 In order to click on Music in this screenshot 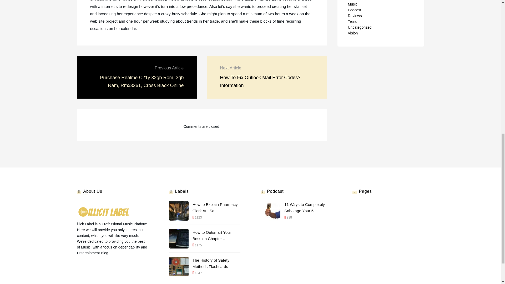, I will do `click(352, 4)`.